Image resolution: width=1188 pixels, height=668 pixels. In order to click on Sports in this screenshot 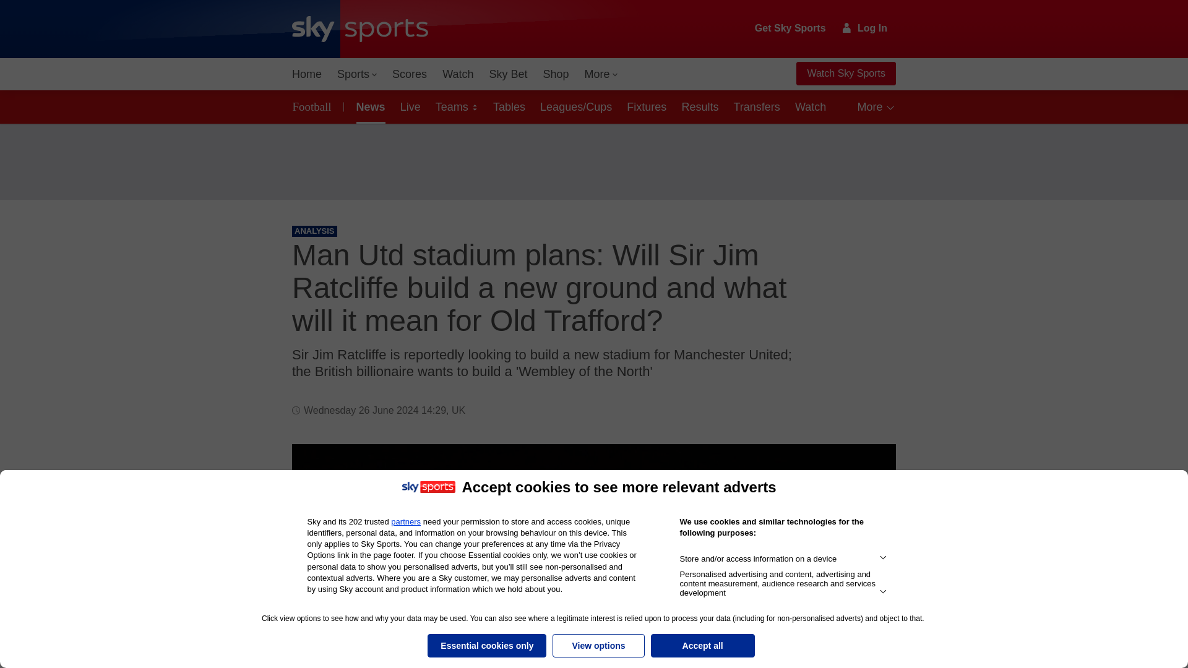, I will do `click(356, 74)`.